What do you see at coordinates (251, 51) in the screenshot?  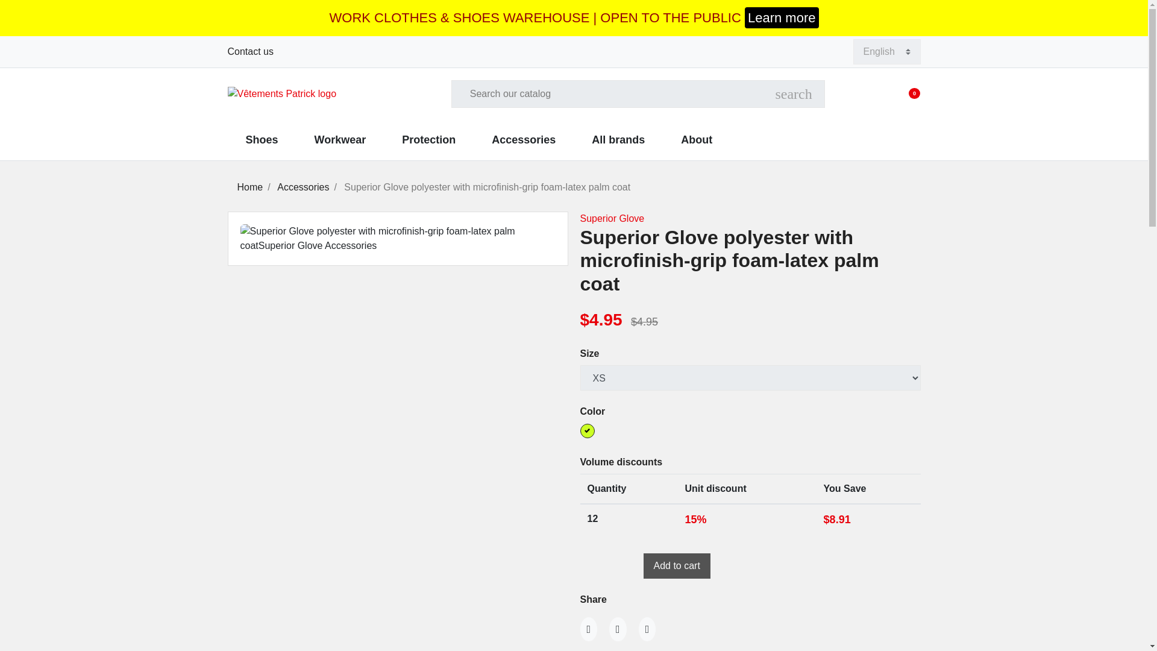 I see `Contact us` at bounding box center [251, 51].